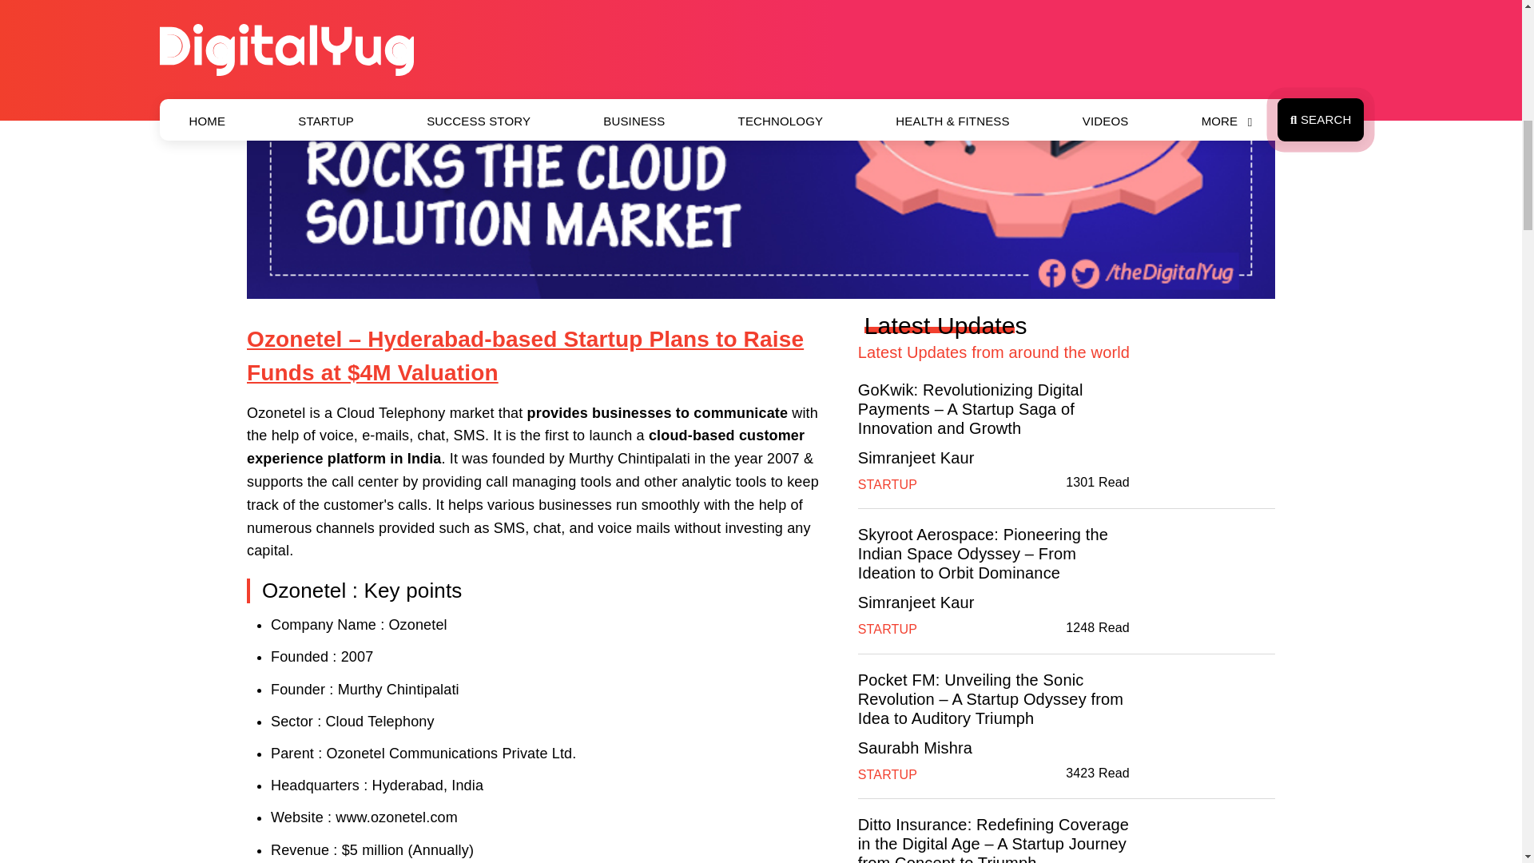  Describe the element at coordinates (887, 628) in the screenshot. I see `STARTUP` at that location.